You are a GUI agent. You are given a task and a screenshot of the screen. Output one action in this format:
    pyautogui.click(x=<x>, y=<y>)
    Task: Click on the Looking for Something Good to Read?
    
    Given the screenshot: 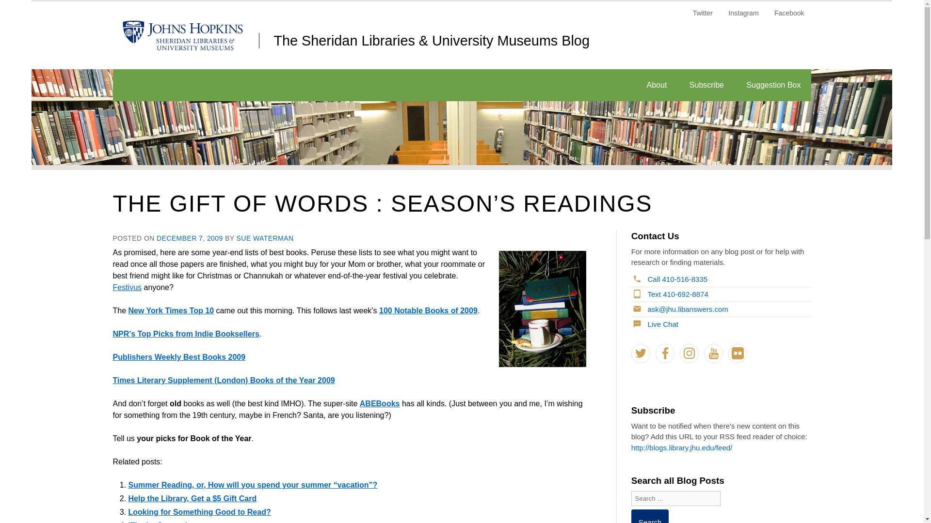 What is the action you would take?
    pyautogui.click(x=199, y=511)
    